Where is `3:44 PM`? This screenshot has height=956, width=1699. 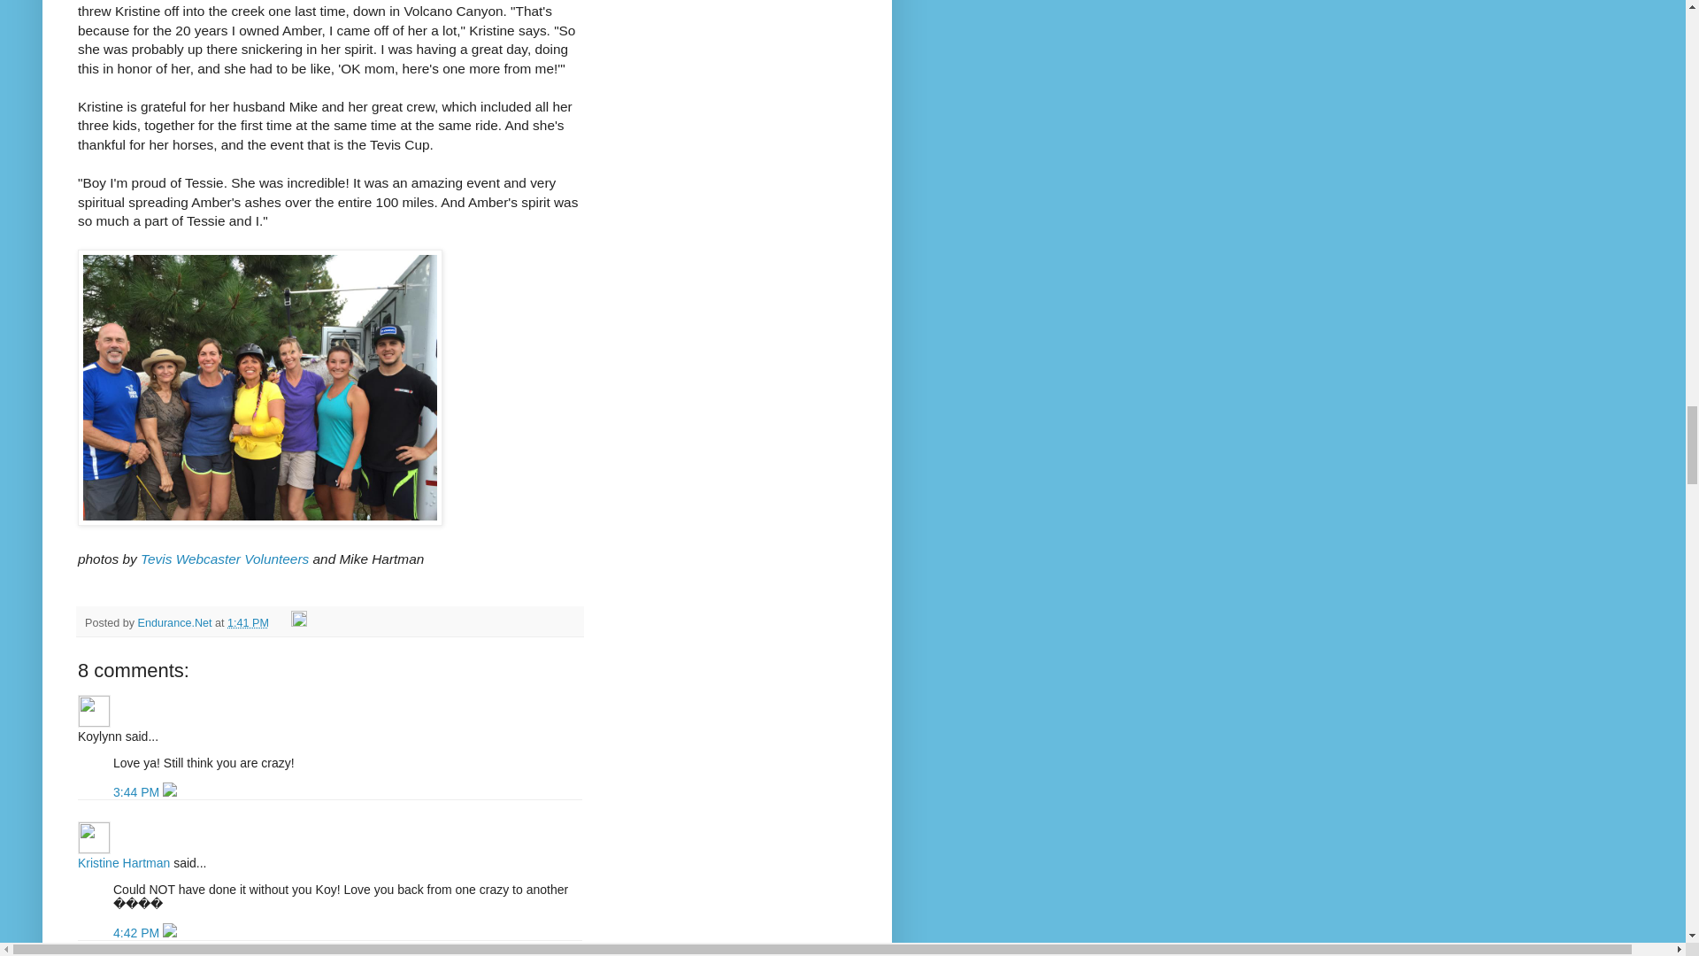
3:44 PM is located at coordinates (138, 791).